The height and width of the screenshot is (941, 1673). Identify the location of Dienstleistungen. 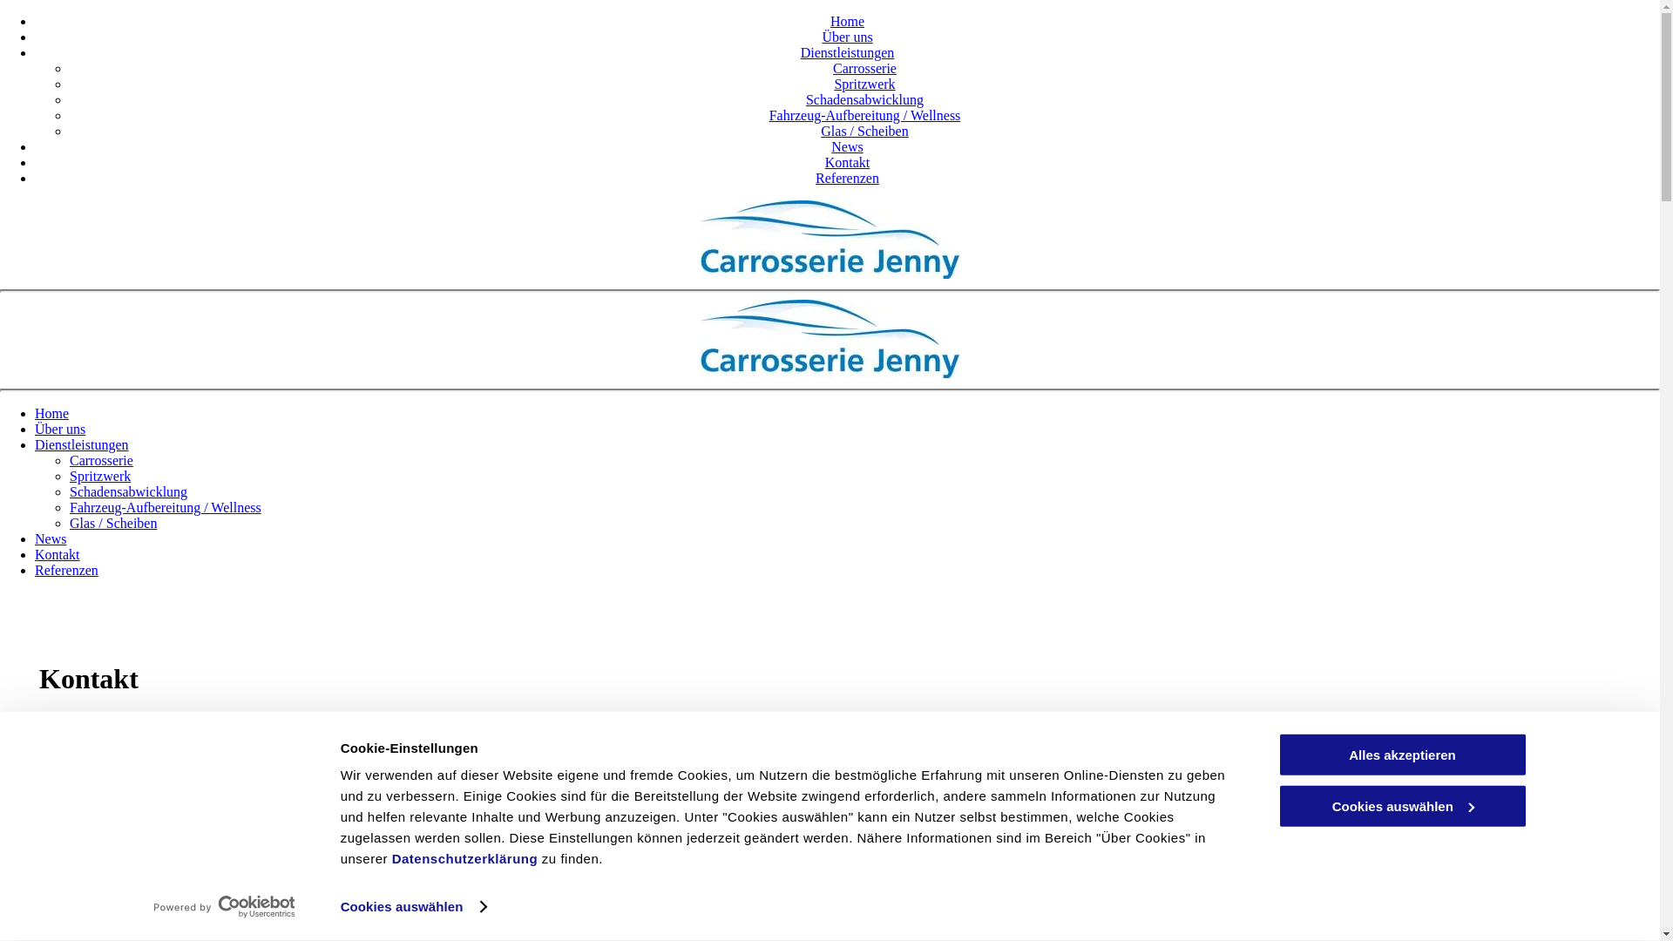
(848, 52).